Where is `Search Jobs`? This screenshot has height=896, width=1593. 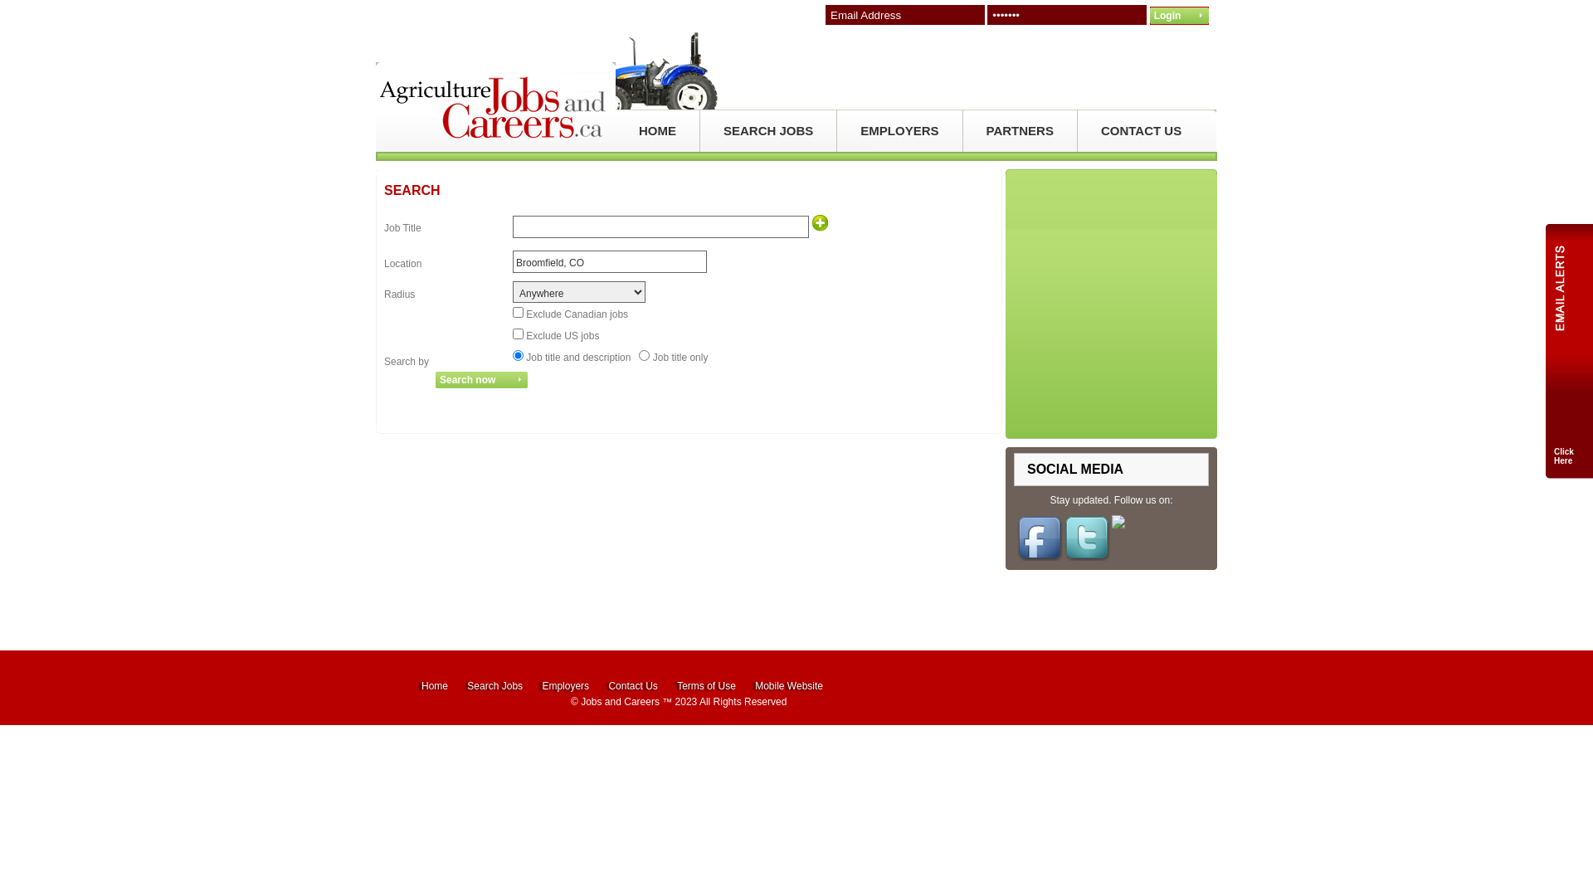
Search Jobs is located at coordinates (494, 686).